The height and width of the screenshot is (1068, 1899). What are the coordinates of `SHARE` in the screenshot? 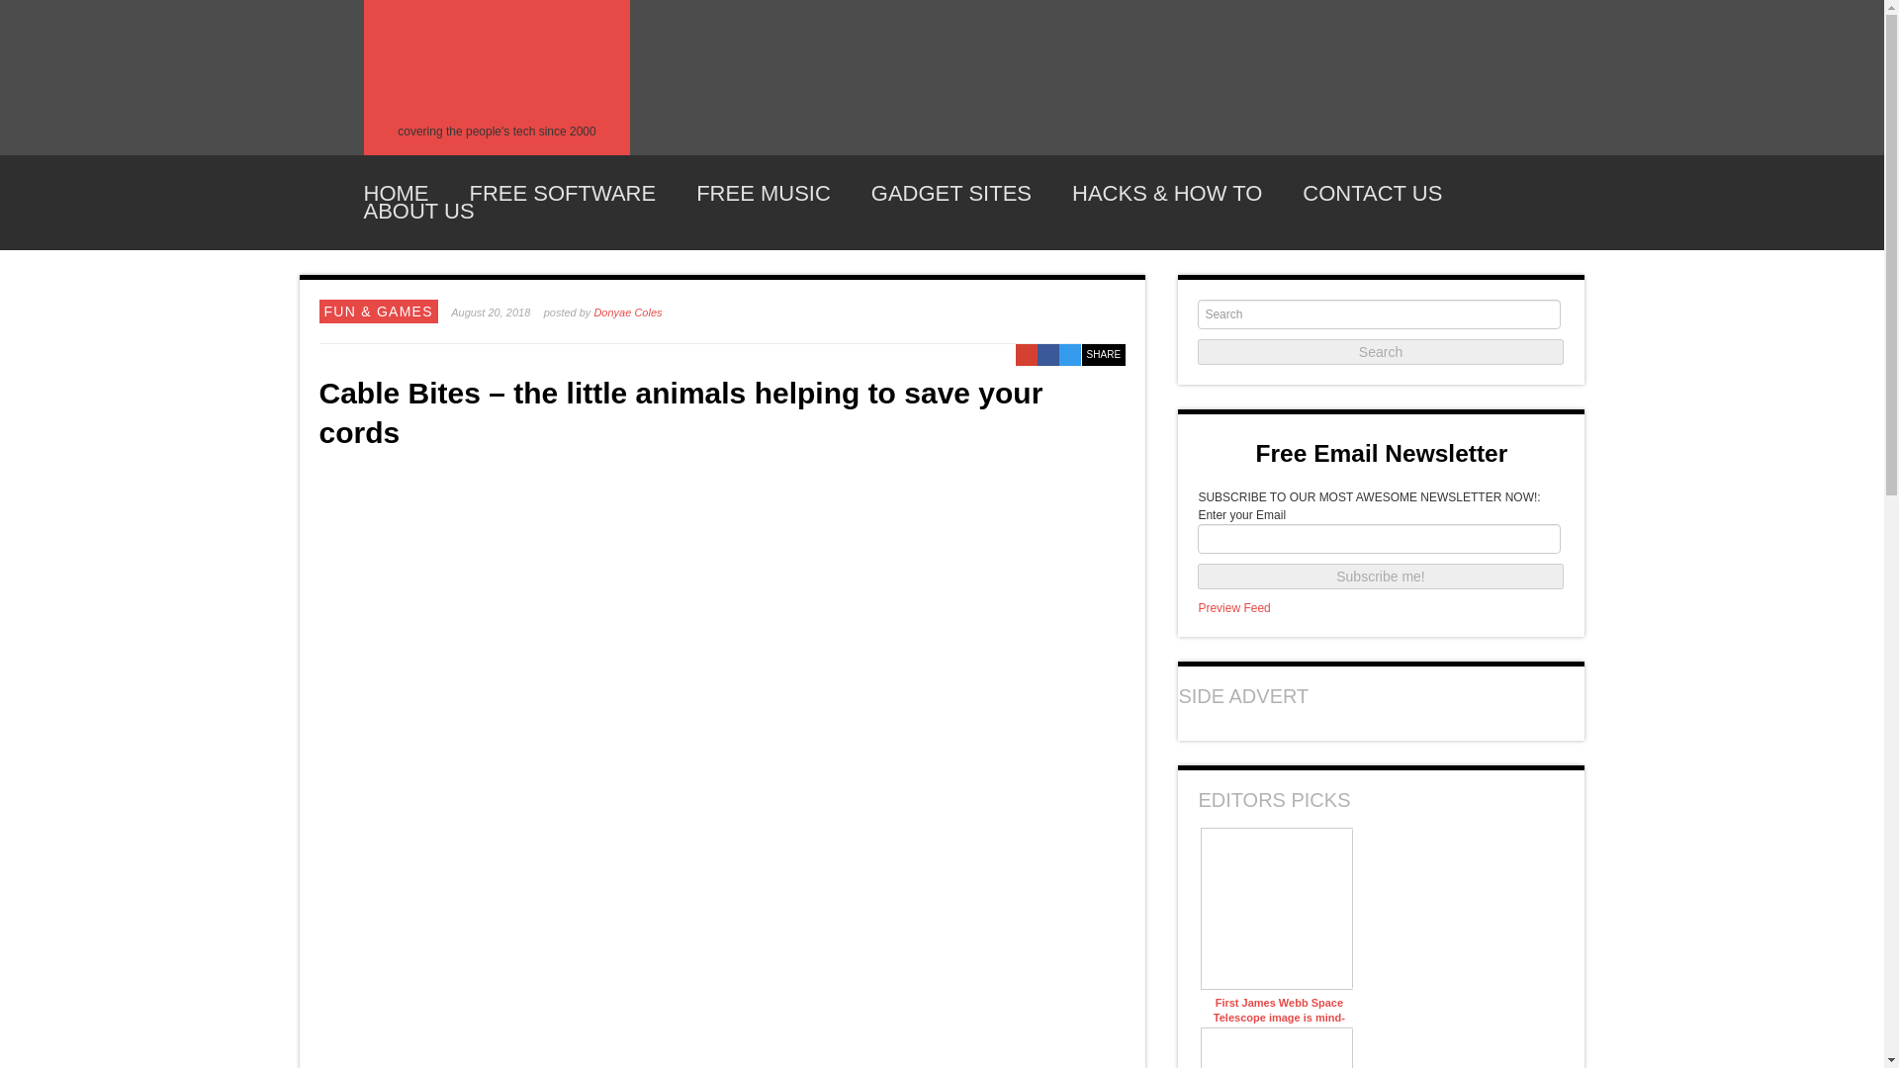 It's located at (1104, 354).